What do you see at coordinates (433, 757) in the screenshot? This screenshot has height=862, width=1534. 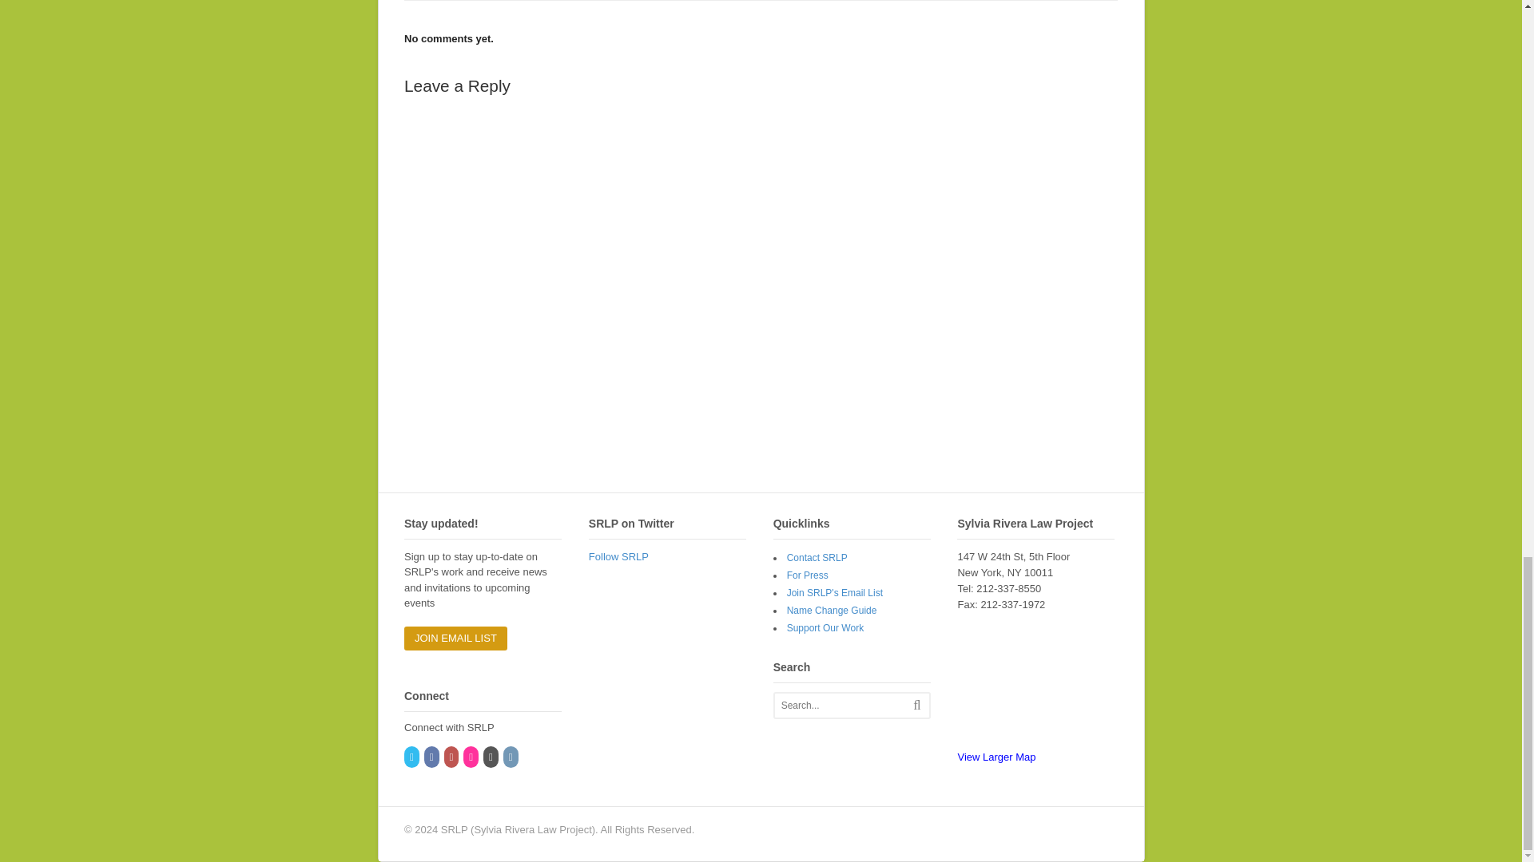 I see `Facebook` at bounding box center [433, 757].